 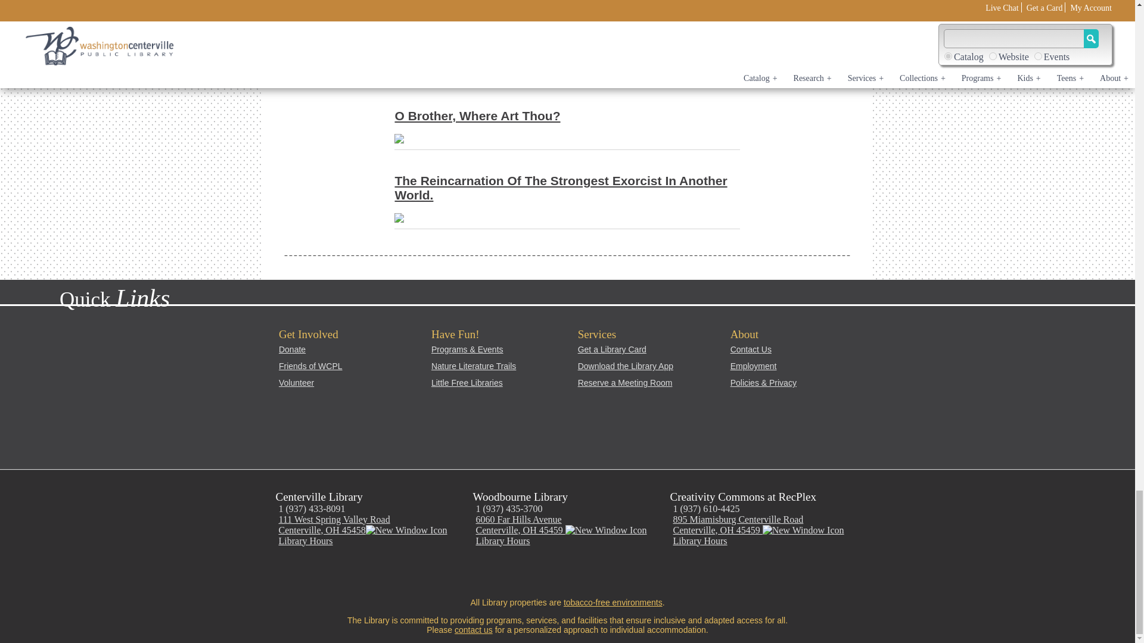 I want to click on Link opens in new window., so click(x=336, y=575).